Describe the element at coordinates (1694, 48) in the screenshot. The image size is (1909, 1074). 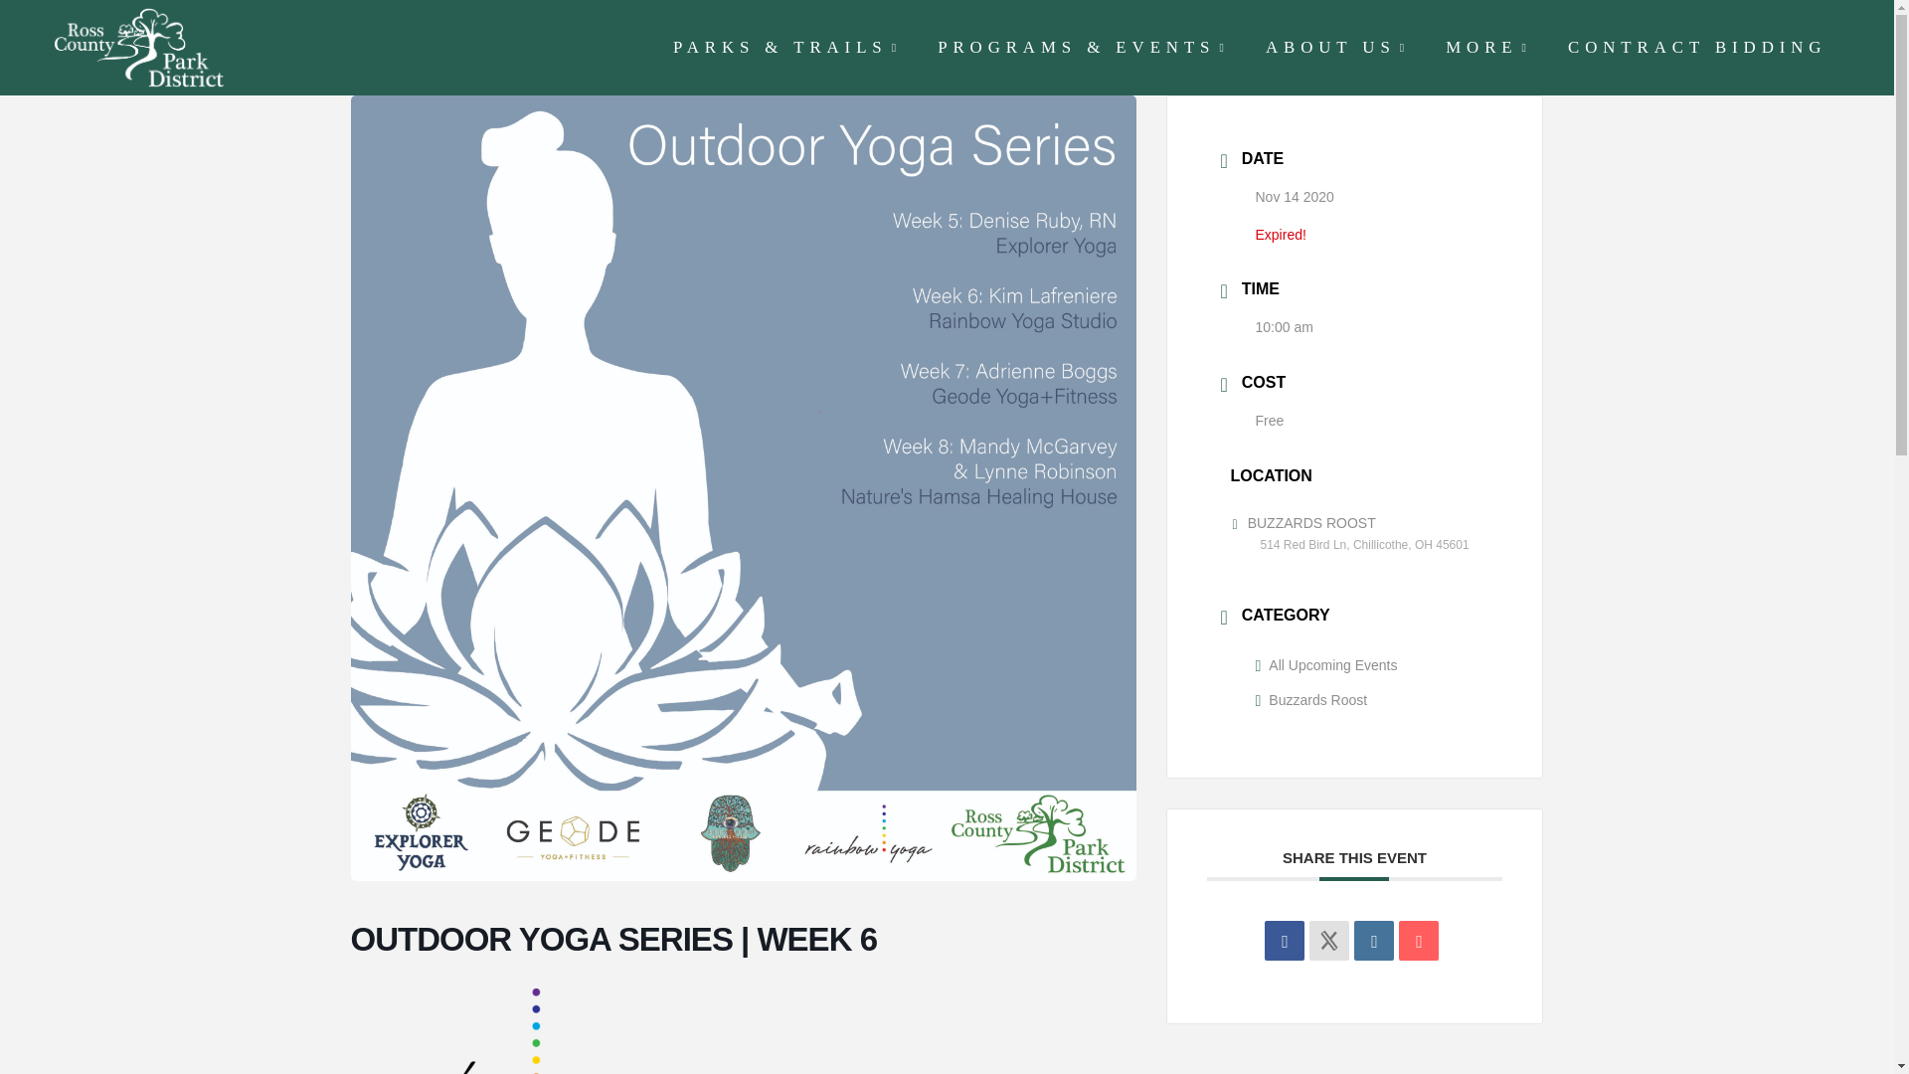
I see `CONTRACT BIDDING` at that location.